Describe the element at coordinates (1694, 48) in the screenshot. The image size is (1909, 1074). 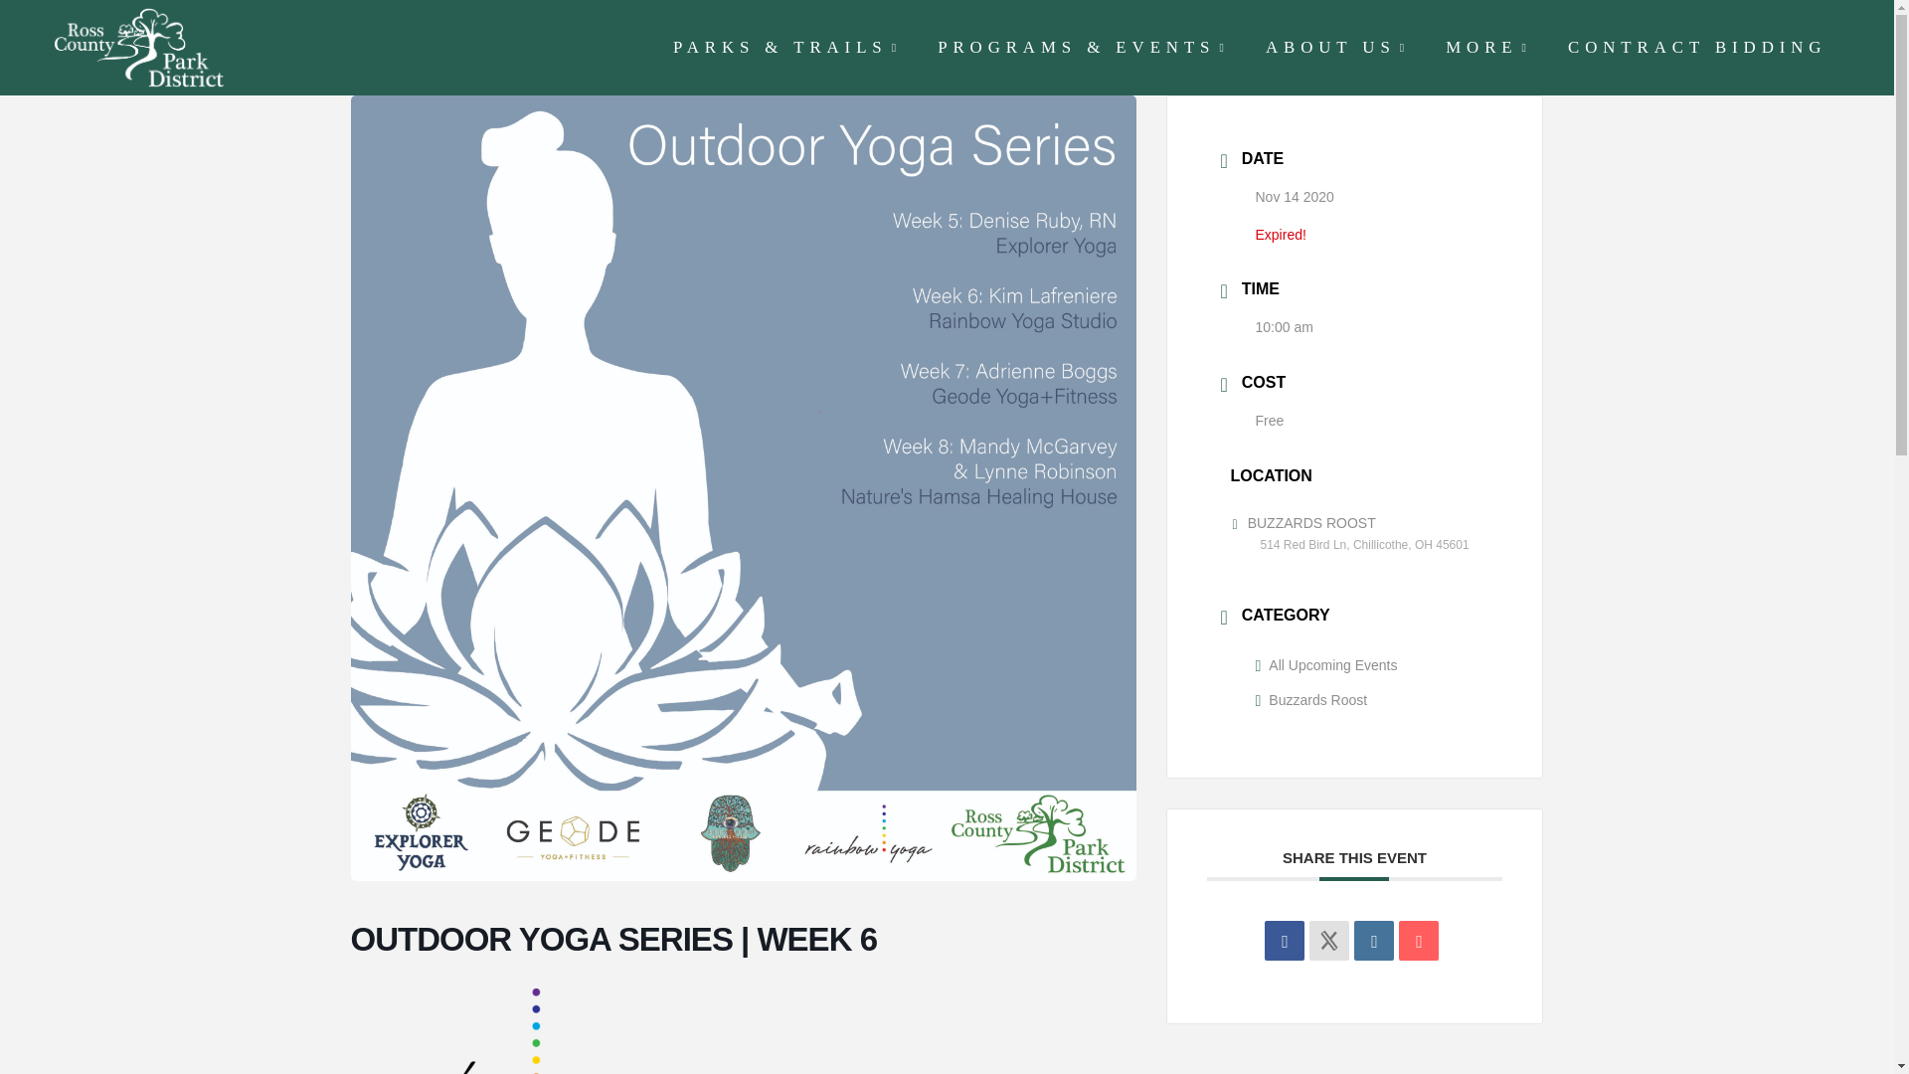
I see `CONTRACT BIDDING` at that location.